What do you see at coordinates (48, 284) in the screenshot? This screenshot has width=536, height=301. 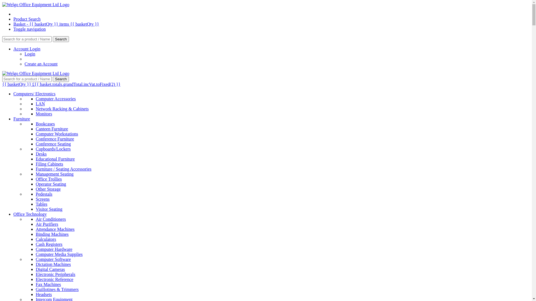 I see `Fax Machines` at bounding box center [48, 284].